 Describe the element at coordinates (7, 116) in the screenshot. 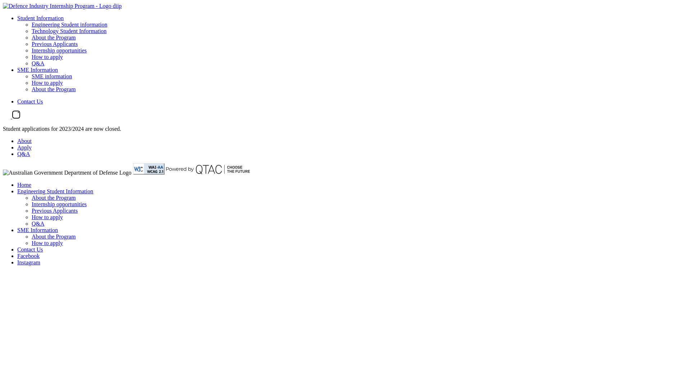

I see `Icon/Facebook Created with Sketch.` at that location.